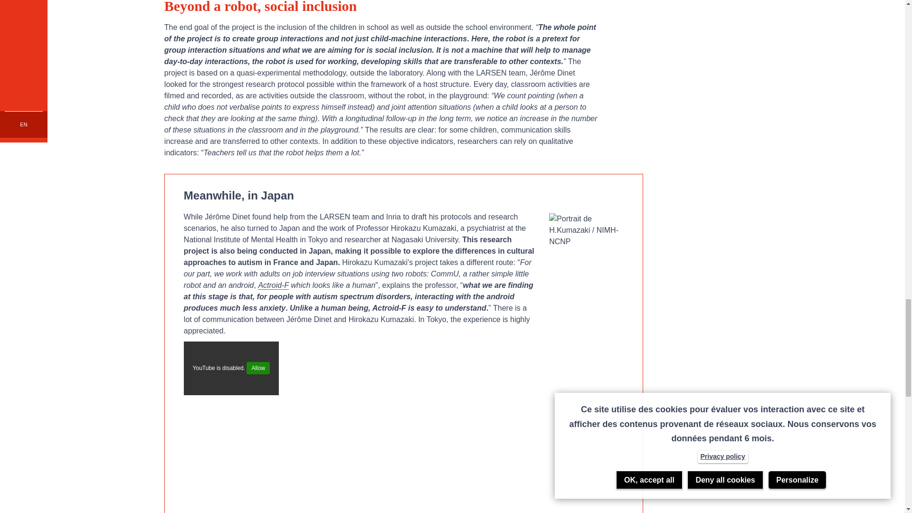  What do you see at coordinates (258, 368) in the screenshot?
I see `Allow` at bounding box center [258, 368].